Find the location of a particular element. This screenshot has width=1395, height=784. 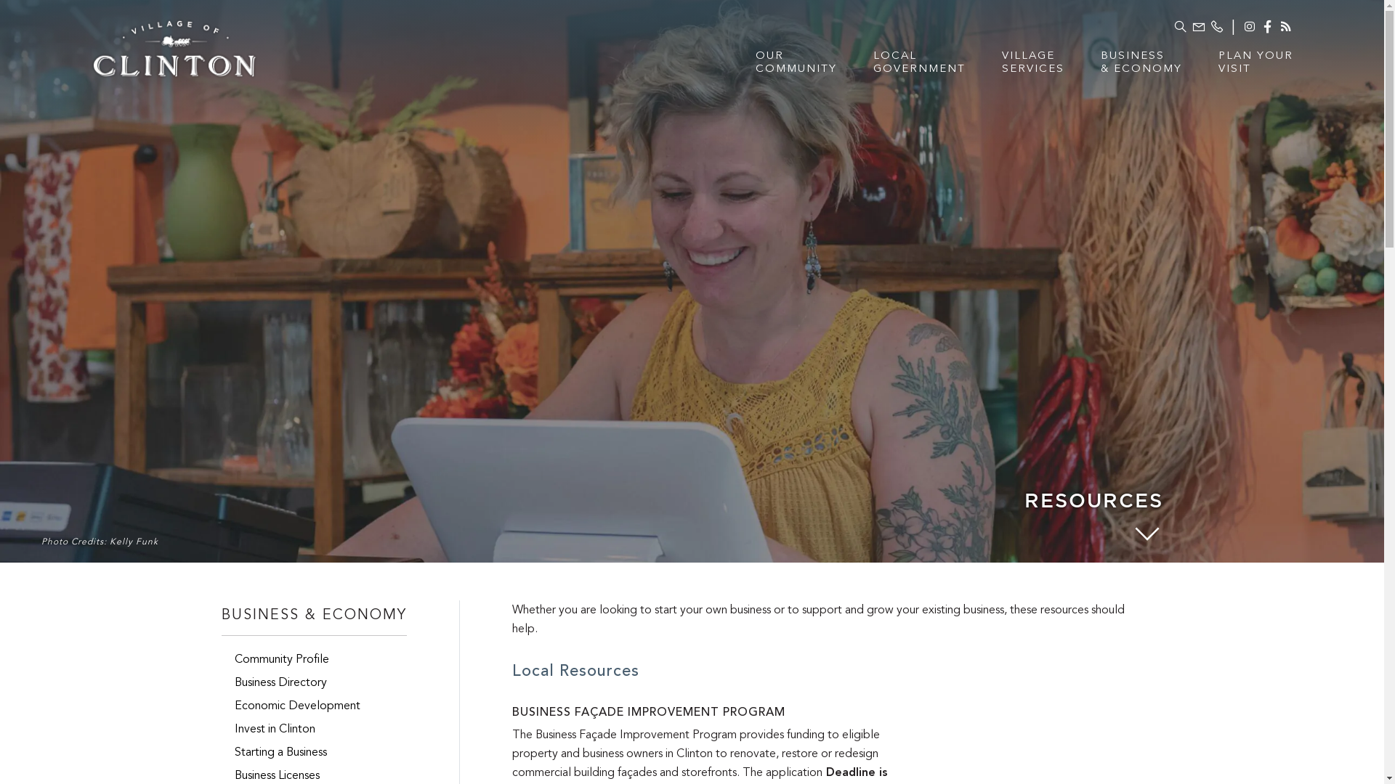

Invest in Clinton is located at coordinates (314, 729).